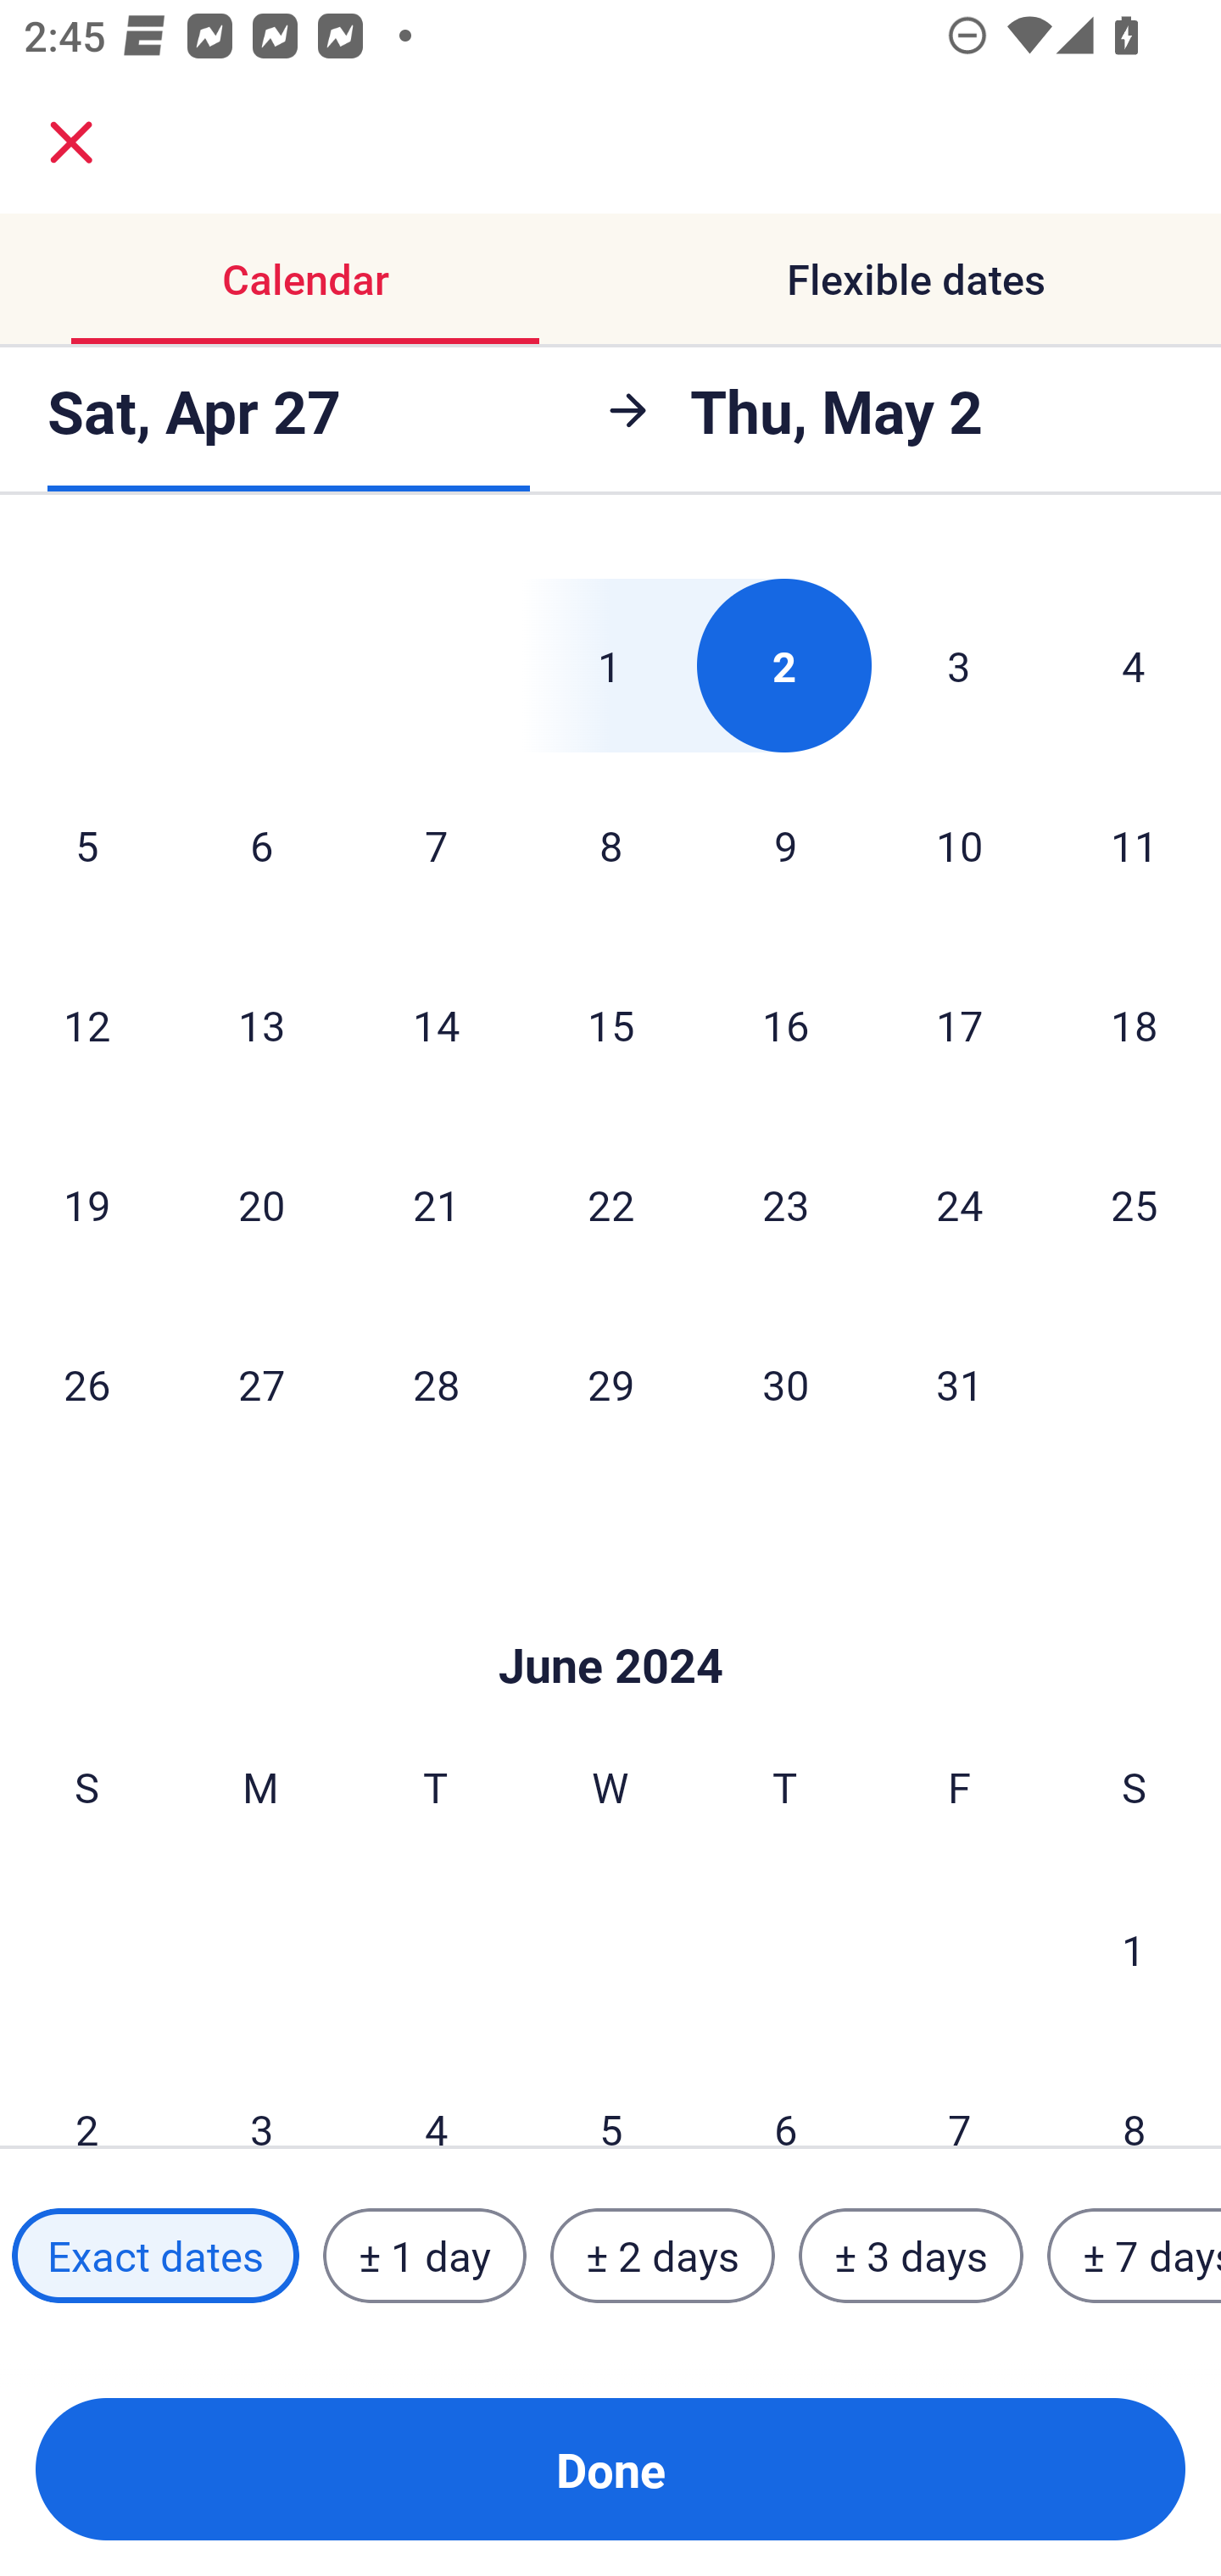 The image size is (1221, 2576). Describe the element at coordinates (960, 1385) in the screenshot. I see `31 Friday, May 31, 2024` at that location.